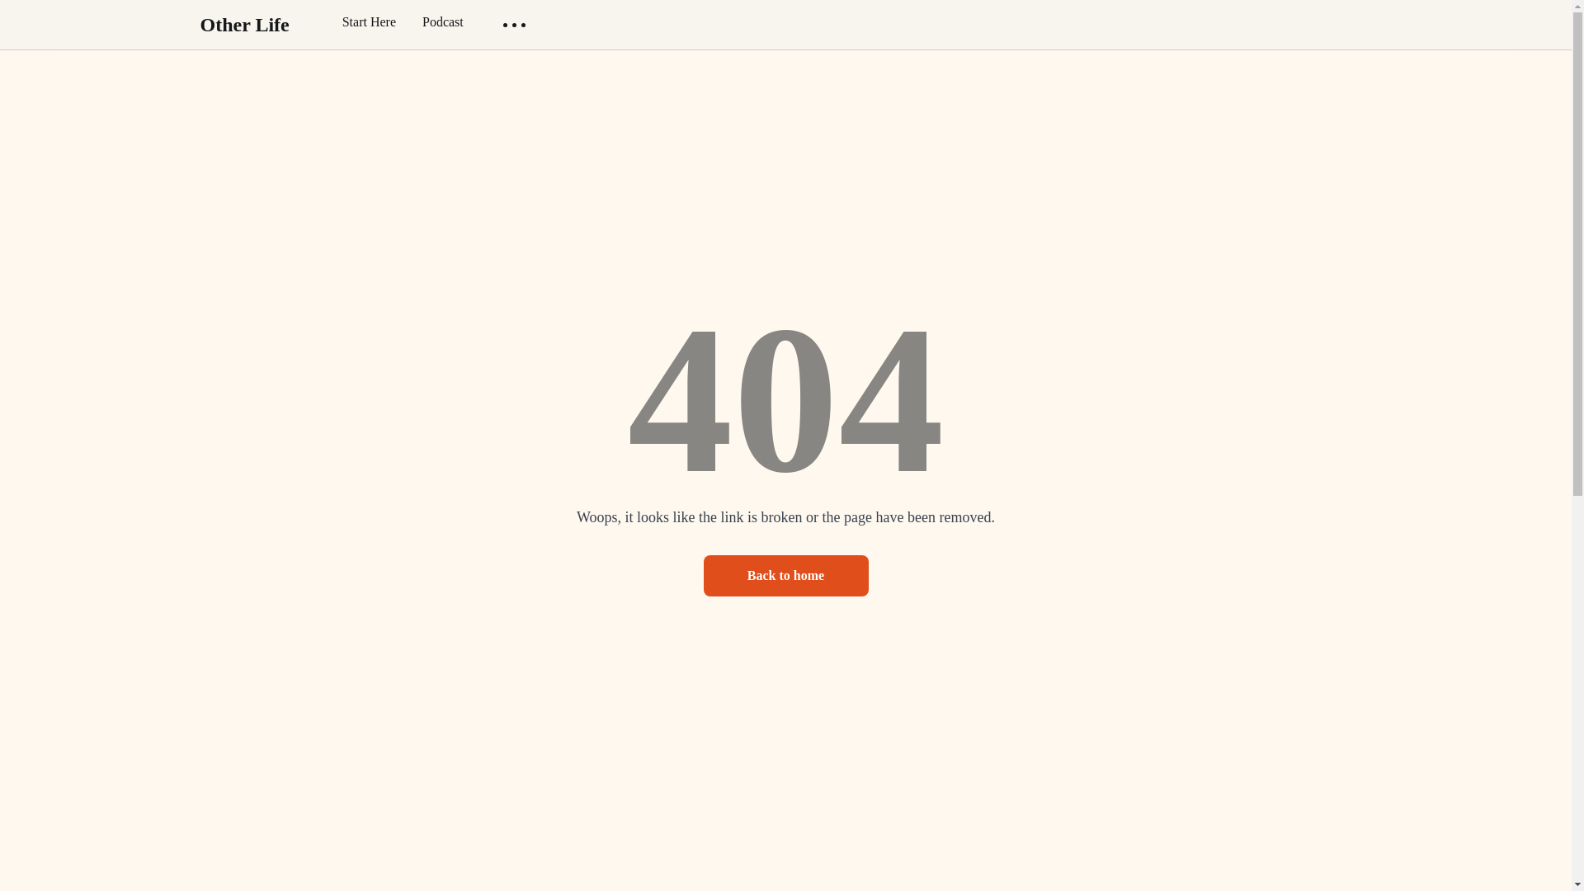 The height and width of the screenshot is (891, 1584). I want to click on Start Here, so click(369, 21).